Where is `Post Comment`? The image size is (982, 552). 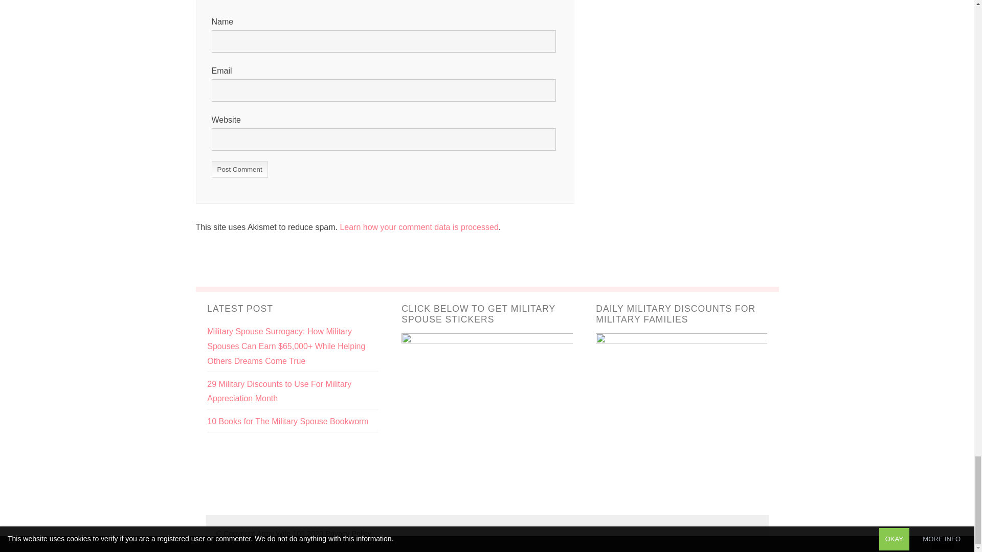
Post Comment is located at coordinates (240, 169).